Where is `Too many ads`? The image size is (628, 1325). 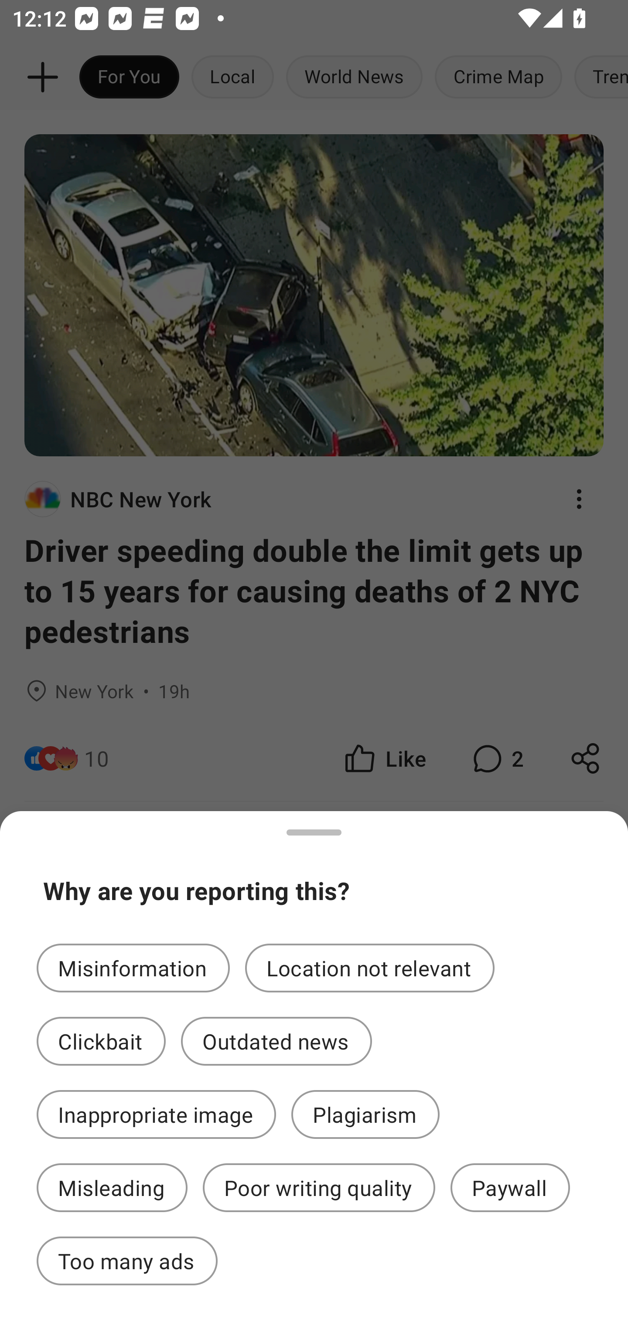
Too many ads is located at coordinates (127, 1260).